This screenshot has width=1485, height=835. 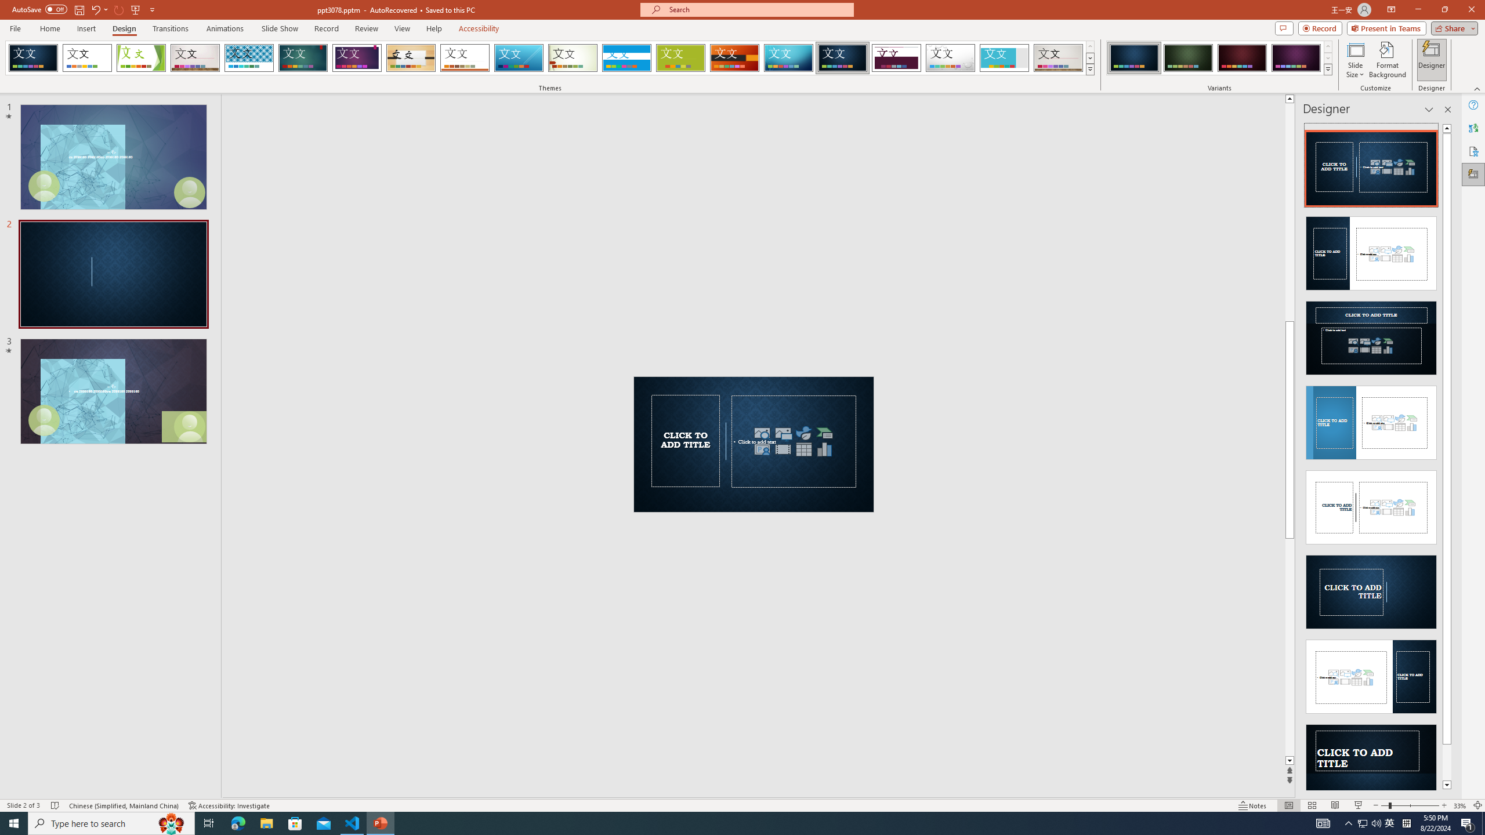 What do you see at coordinates (1242, 58) in the screenshot?
I see `Damask Variant 3` at bounding box center [1242, 58].